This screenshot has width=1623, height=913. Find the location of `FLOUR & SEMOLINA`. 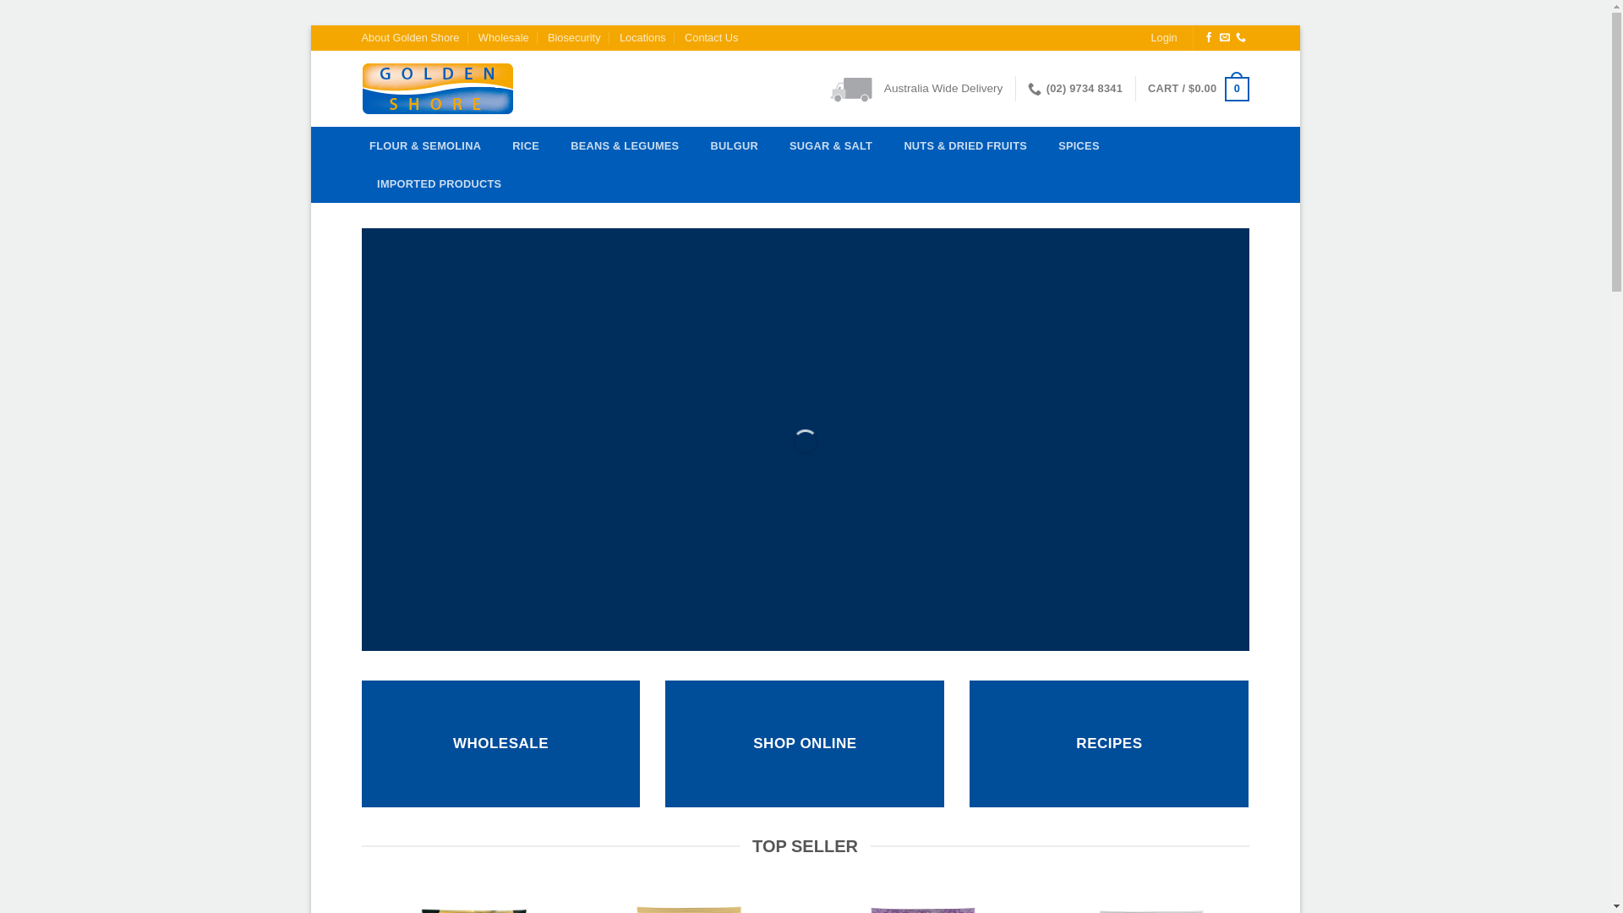

FLOUR & SEMOLINA is located at coordinates (426, 145).